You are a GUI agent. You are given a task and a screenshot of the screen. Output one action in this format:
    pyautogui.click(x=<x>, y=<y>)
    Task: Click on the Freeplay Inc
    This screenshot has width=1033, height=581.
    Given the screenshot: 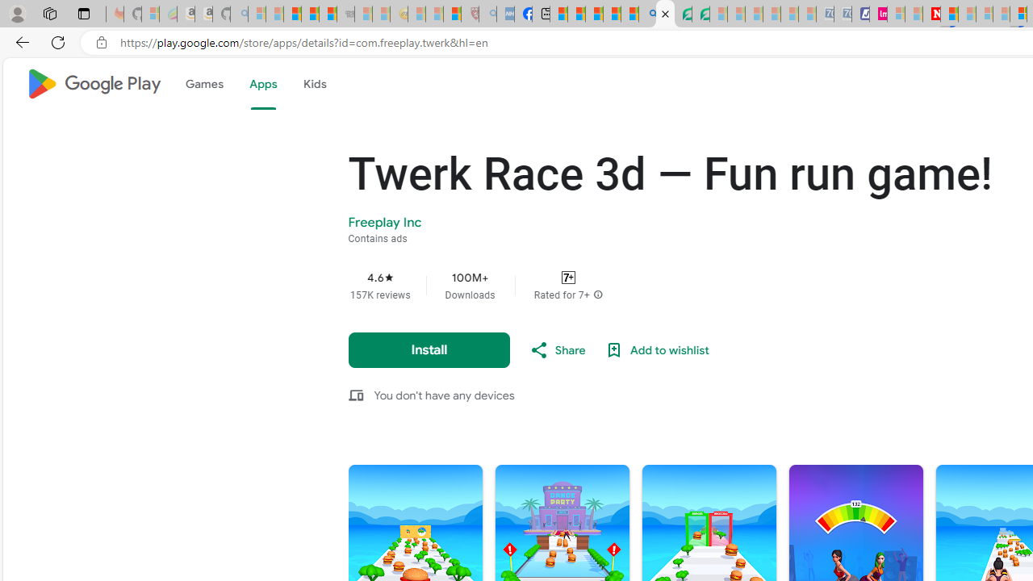 What is the action you would take?
    pyautogui.click(x=385, y=222)
    